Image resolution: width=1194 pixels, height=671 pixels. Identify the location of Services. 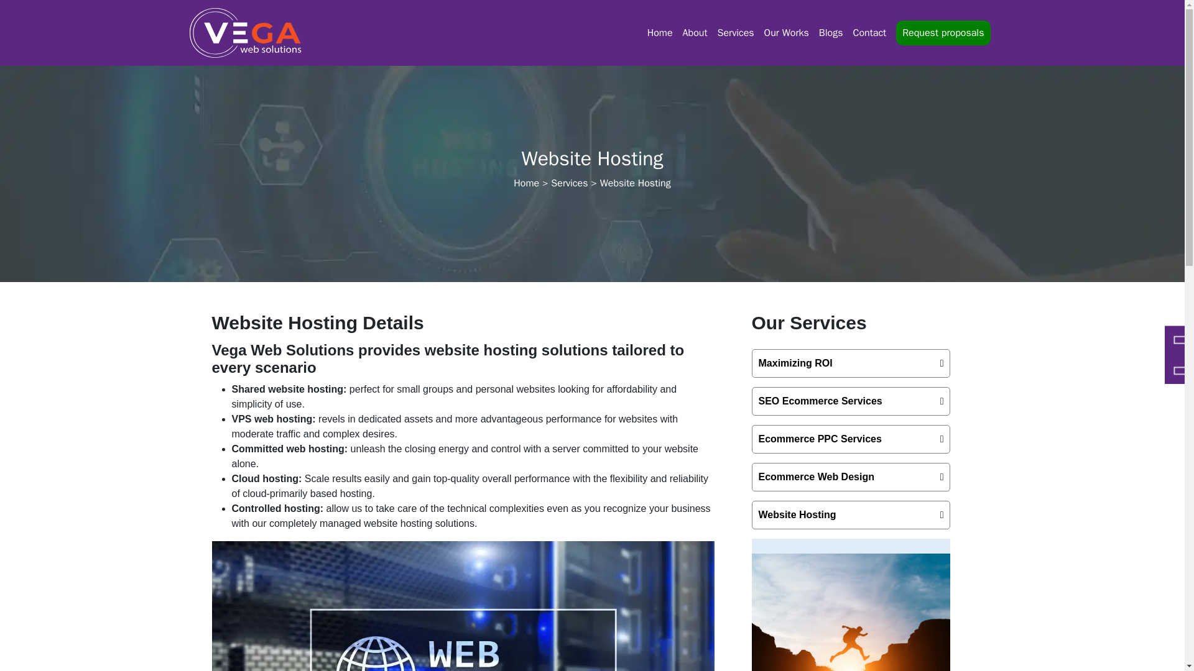
(736, 33).